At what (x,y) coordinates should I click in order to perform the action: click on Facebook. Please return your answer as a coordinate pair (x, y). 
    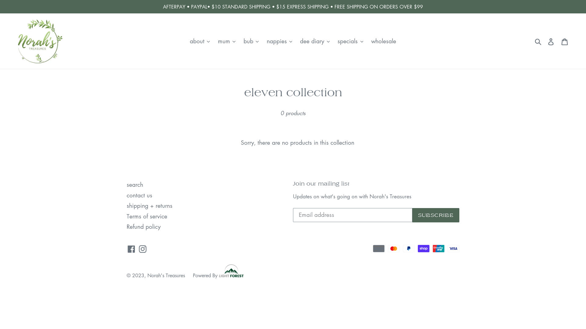
    Looking at the image, I should click on (131, 249).